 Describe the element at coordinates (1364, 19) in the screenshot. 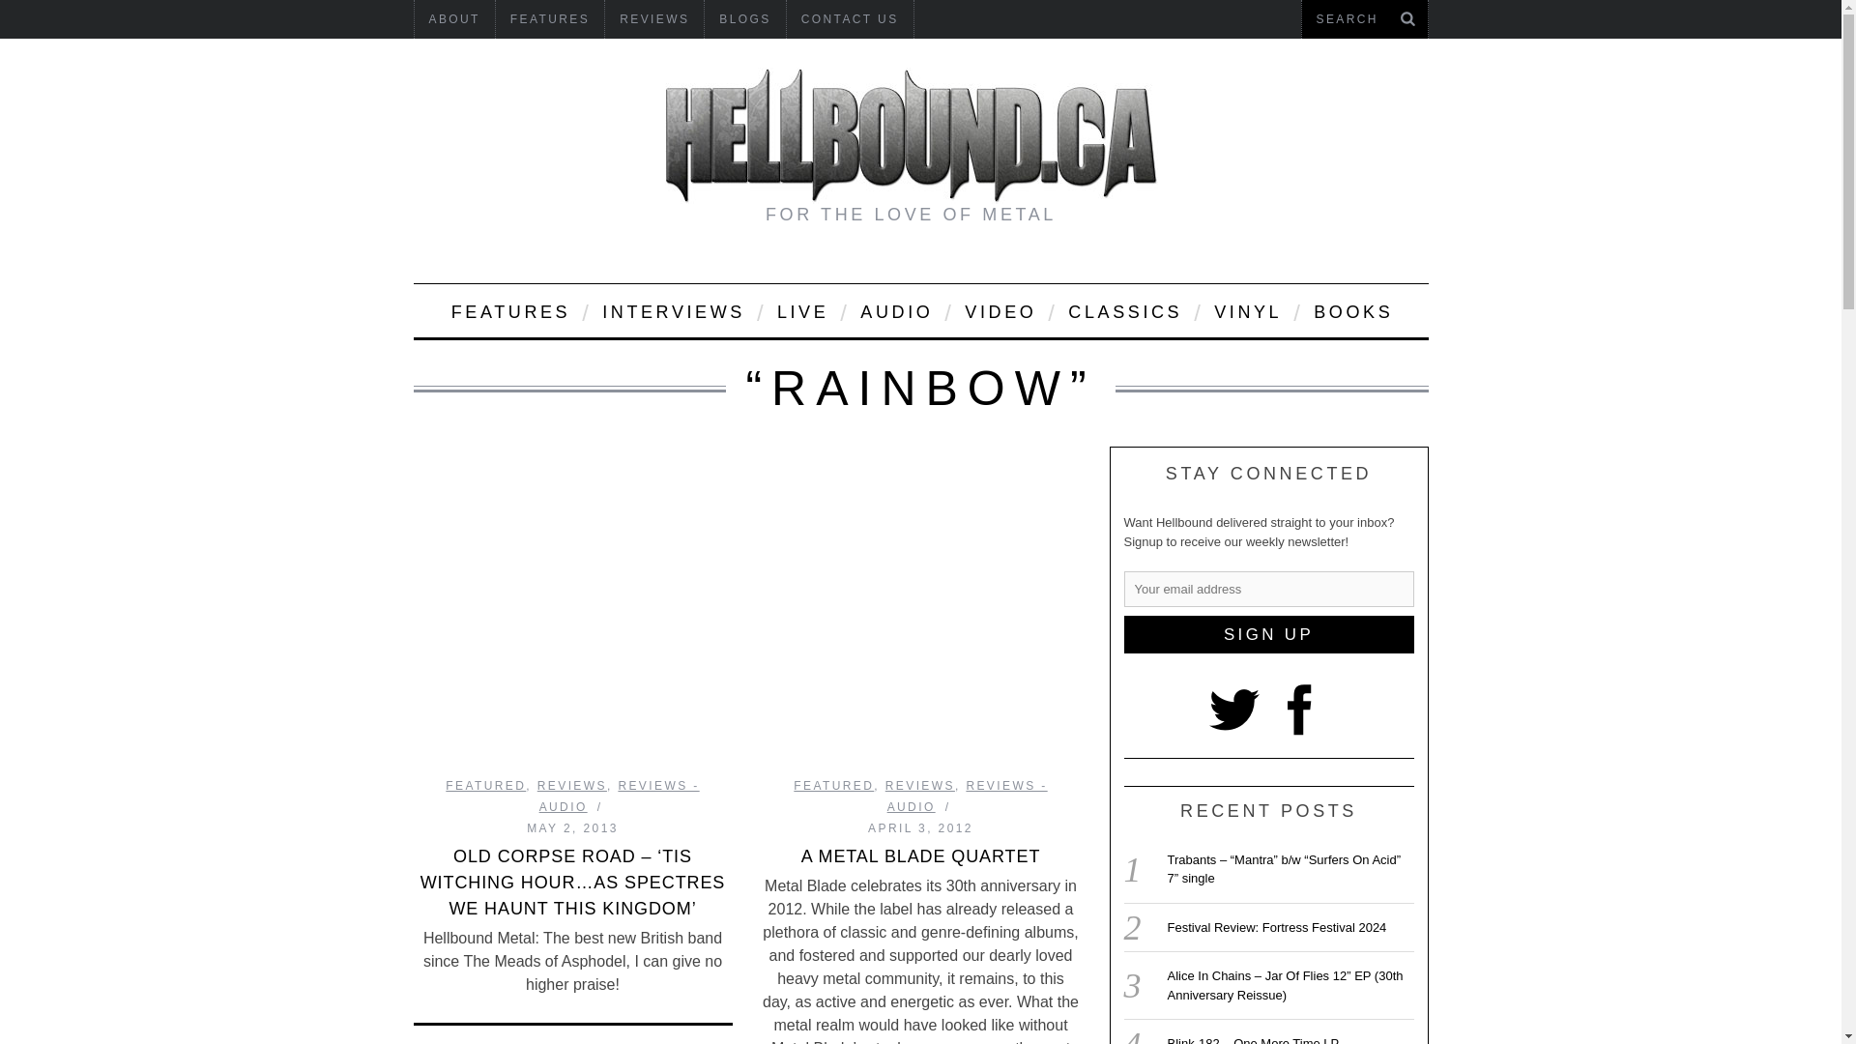

I see `Search` at that location.